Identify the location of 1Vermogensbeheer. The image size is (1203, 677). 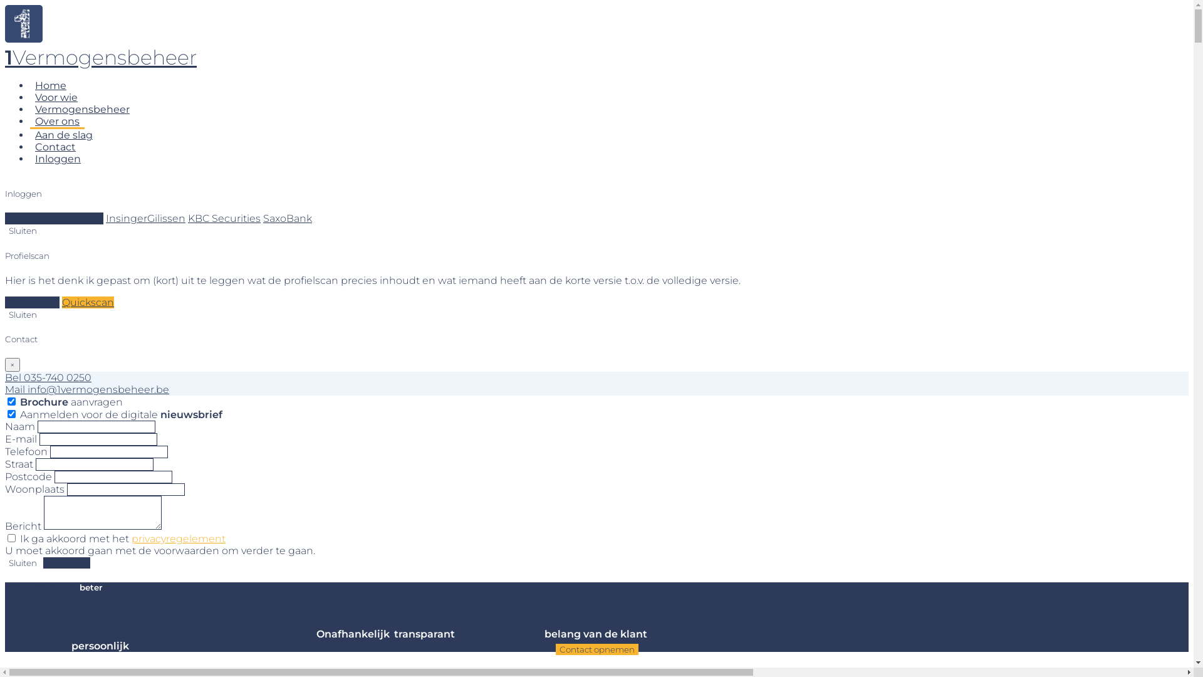
(54, 218).